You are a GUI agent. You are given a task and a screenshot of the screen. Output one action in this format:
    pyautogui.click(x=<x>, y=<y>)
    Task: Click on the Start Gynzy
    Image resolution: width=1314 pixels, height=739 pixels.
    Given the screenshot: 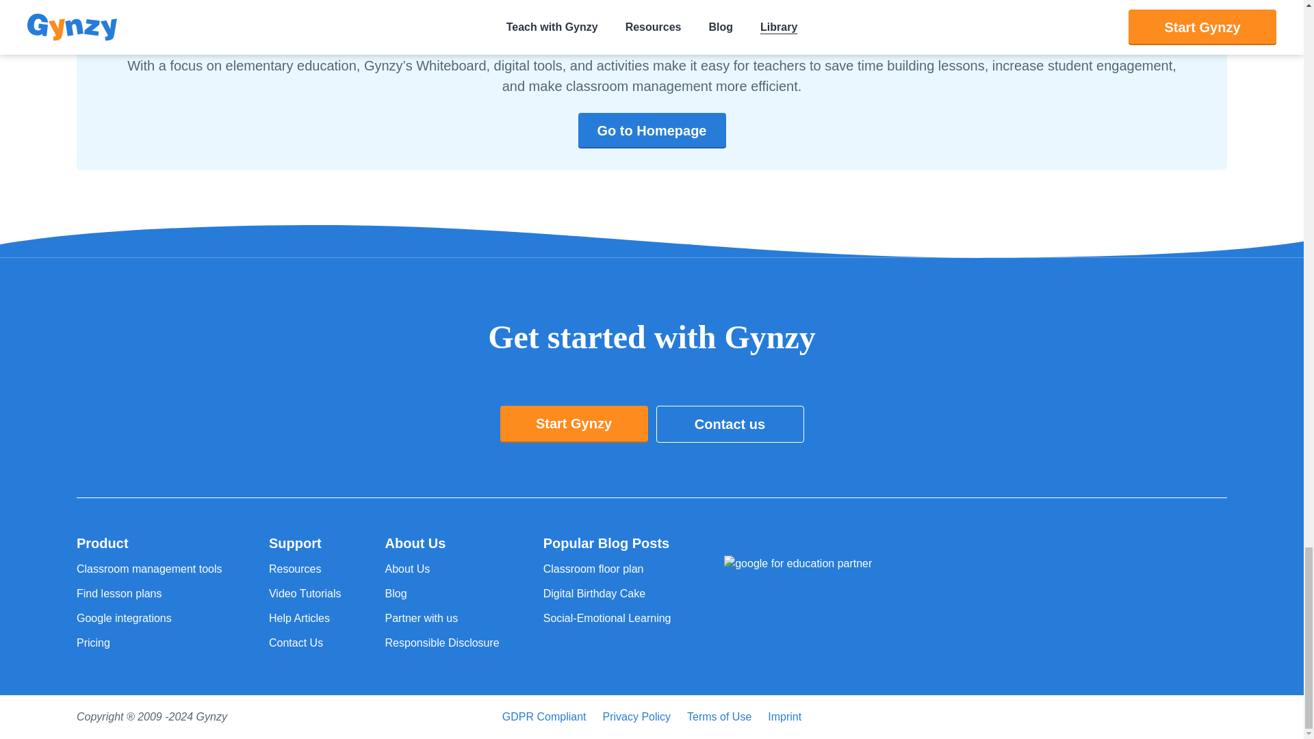 What is the action you would take?
    pyautogui.click(x=574, y=424)
    